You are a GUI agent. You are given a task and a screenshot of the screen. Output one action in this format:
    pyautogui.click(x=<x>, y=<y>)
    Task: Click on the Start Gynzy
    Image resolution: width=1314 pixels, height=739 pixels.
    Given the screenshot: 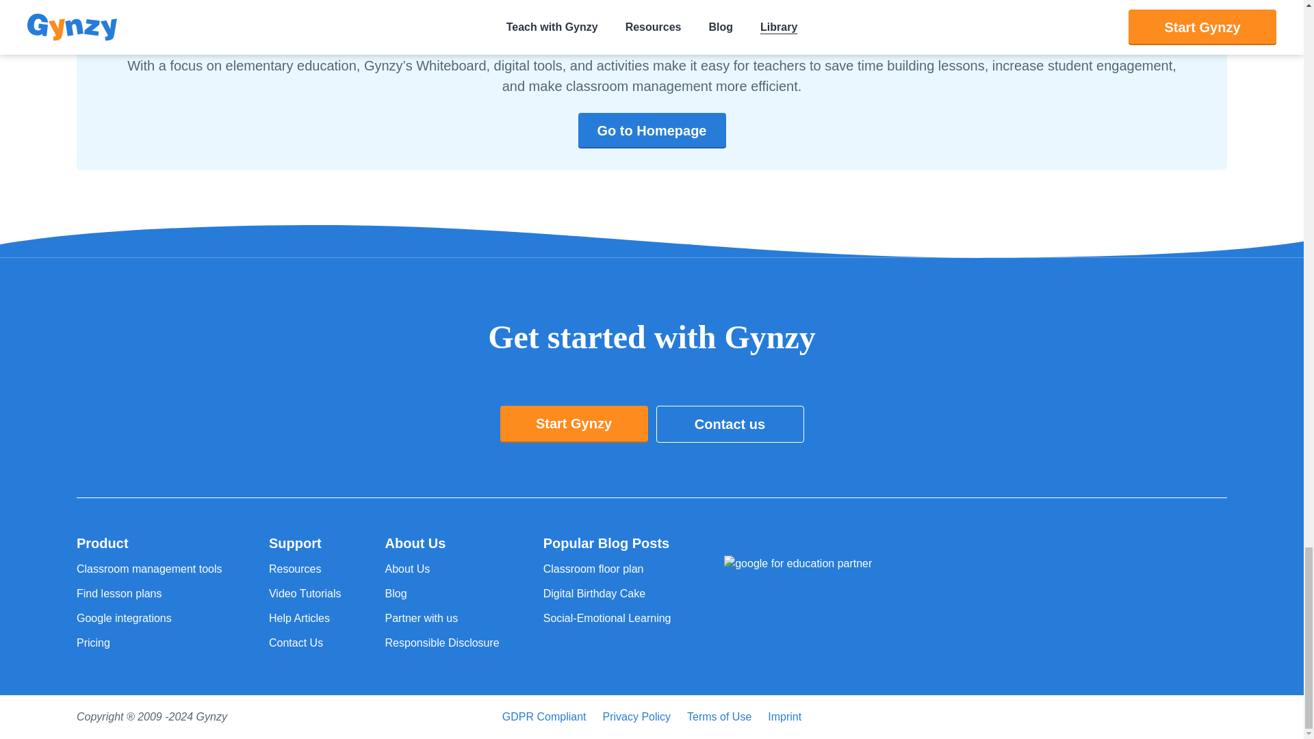 What is the action you would take?
    pyautogui.click(x=574, y=424)
    